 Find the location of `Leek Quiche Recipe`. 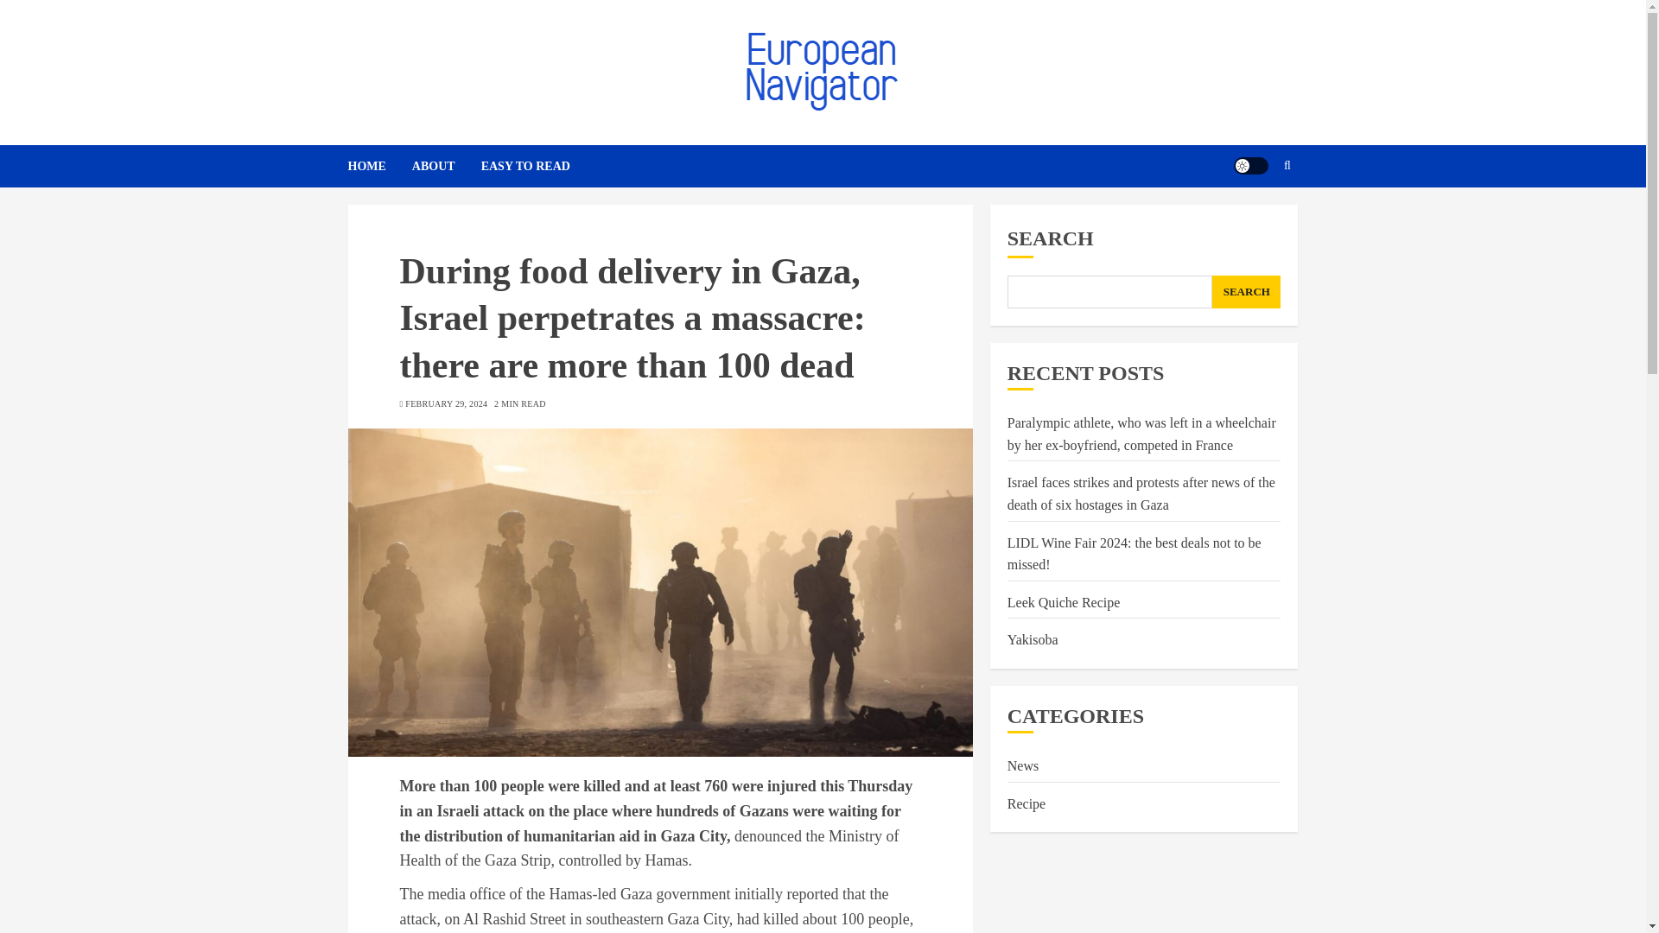

Leek Quiche Recipe is located at coordinates (1064, 603).